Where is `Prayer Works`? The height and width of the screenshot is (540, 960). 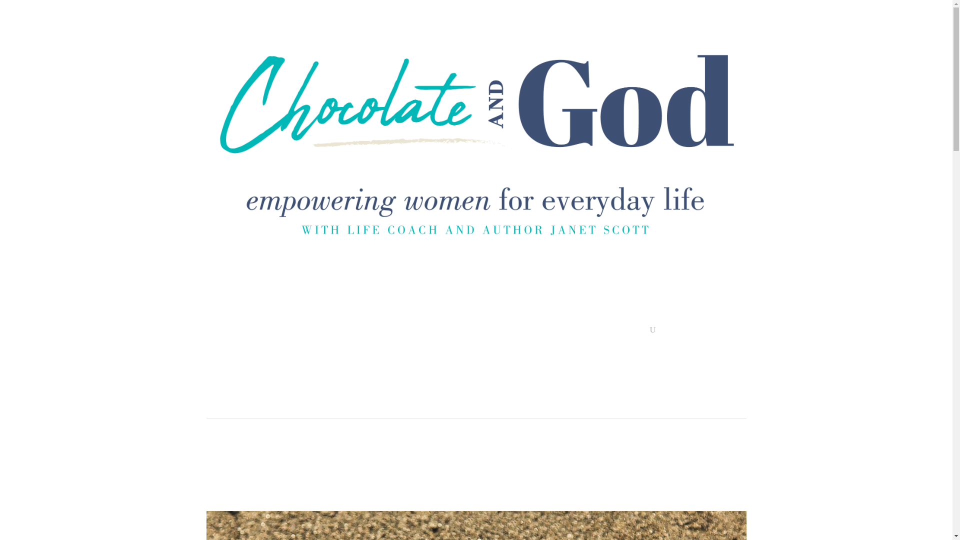 Prayer Works is located at coordinates (417, 332).